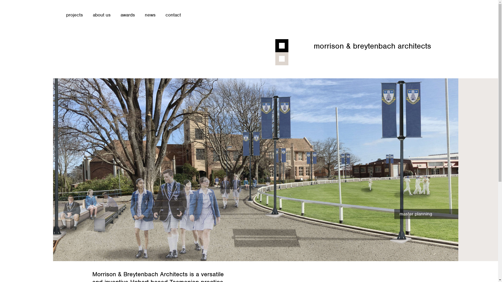 The image size is (502, 282). I want to click on news, so click(150, 15).